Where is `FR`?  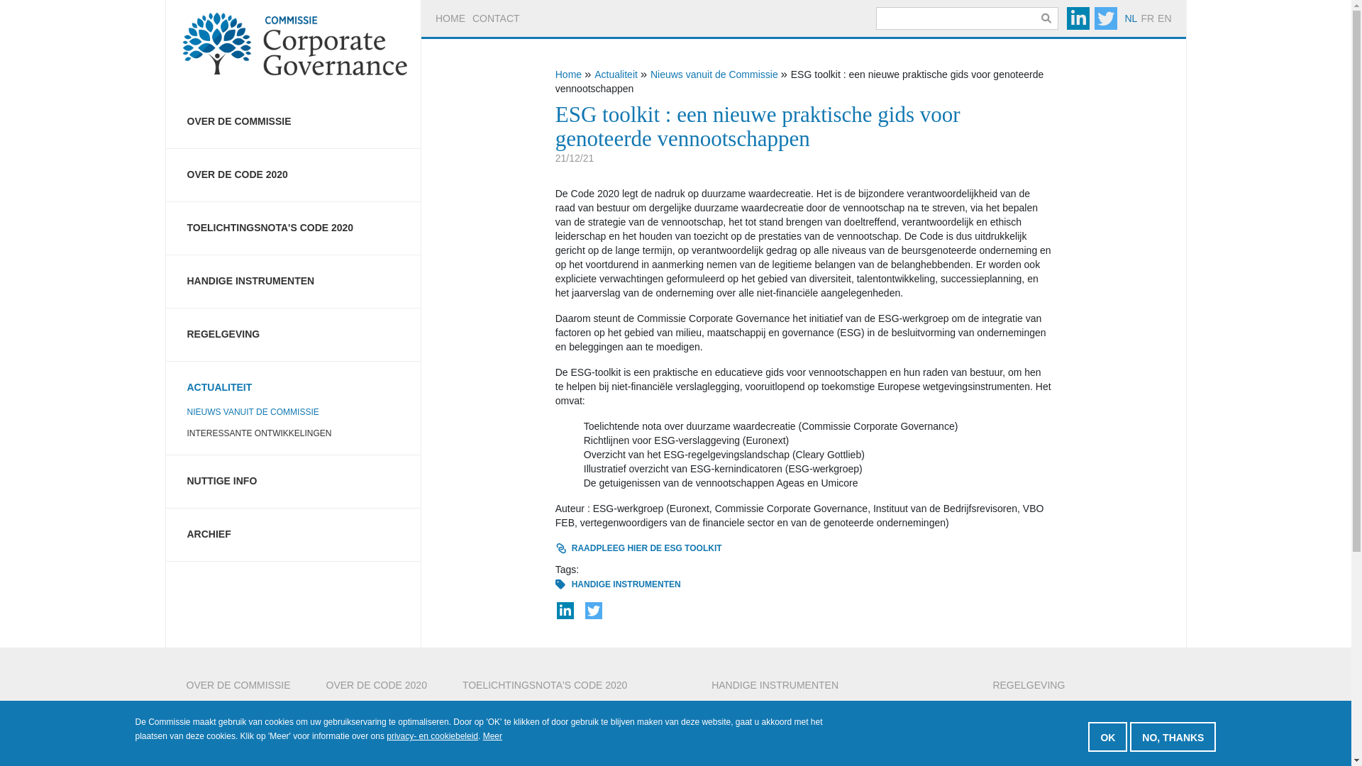 FR is located at coordinates (1148, 18).